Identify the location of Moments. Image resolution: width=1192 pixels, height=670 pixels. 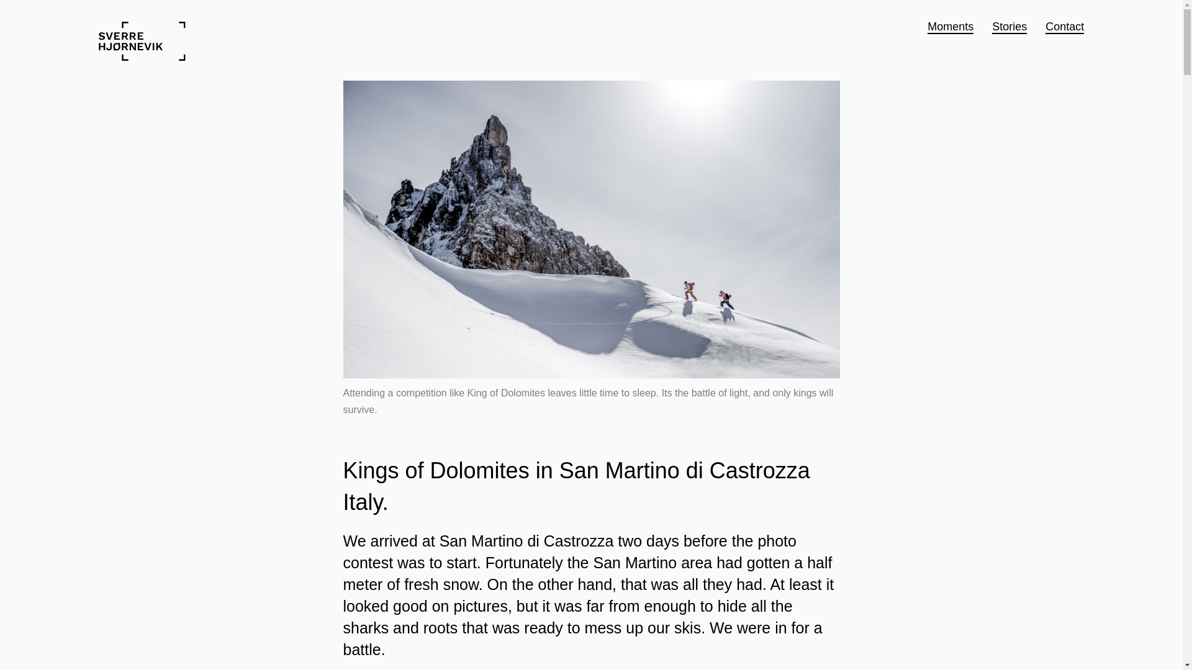
(950, 27).